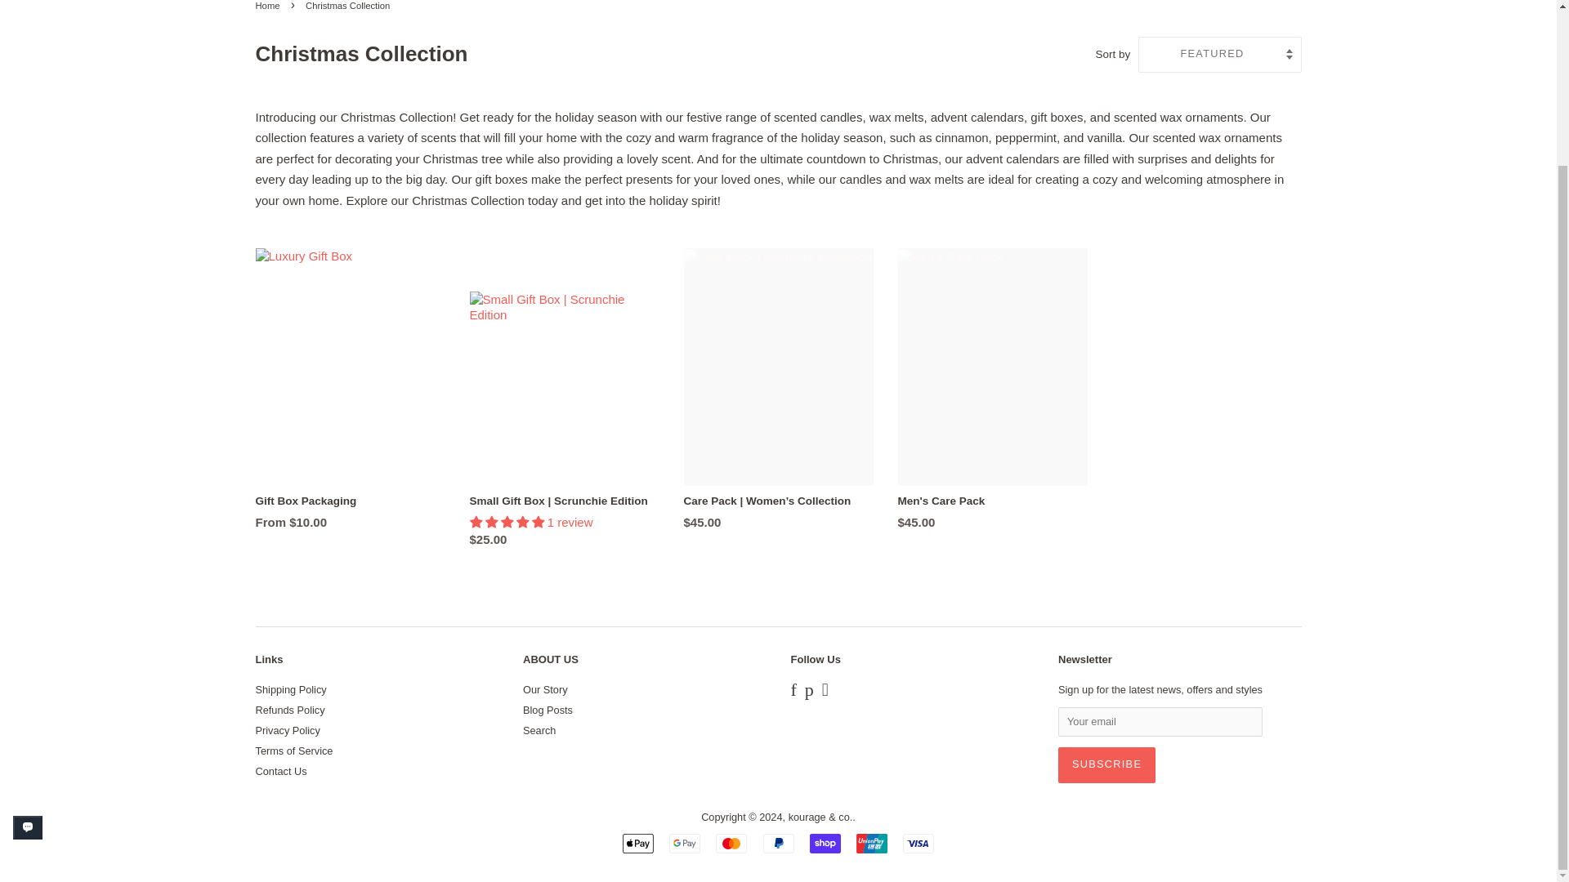  Describe the element at coordinates (872, 843) in the screenshot. I see `Union Pay` at that location.